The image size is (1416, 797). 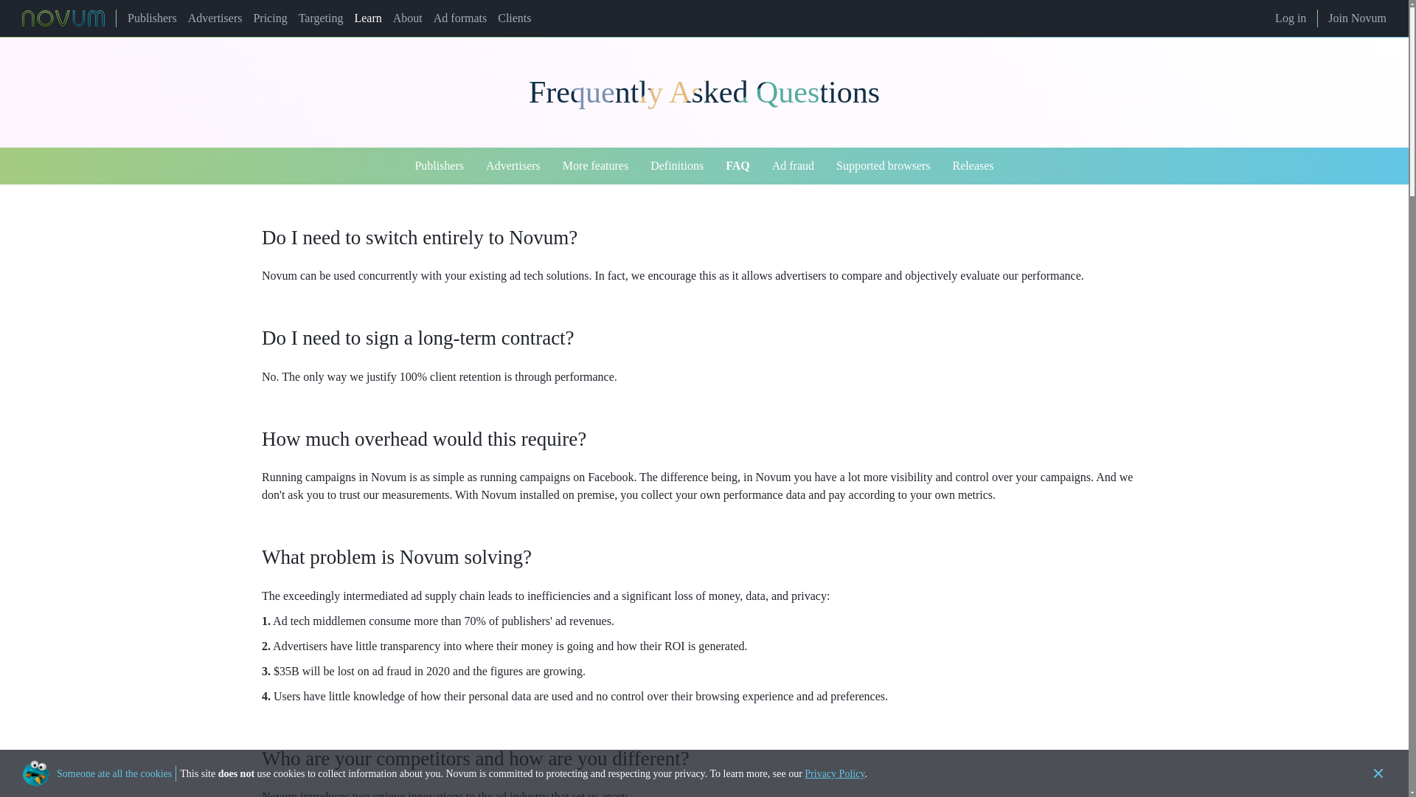 What do you see at coordinates (794, 165) in the screenshot?
I see `Ad fraud` at bounding box center [794, 165].